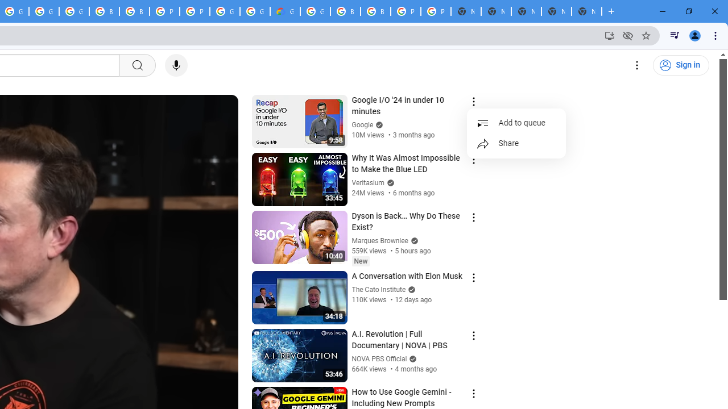  What do you see at coordinates (610, 35) in the screenshot?
I see `Install YouTube` at bounding box center [610, 35].